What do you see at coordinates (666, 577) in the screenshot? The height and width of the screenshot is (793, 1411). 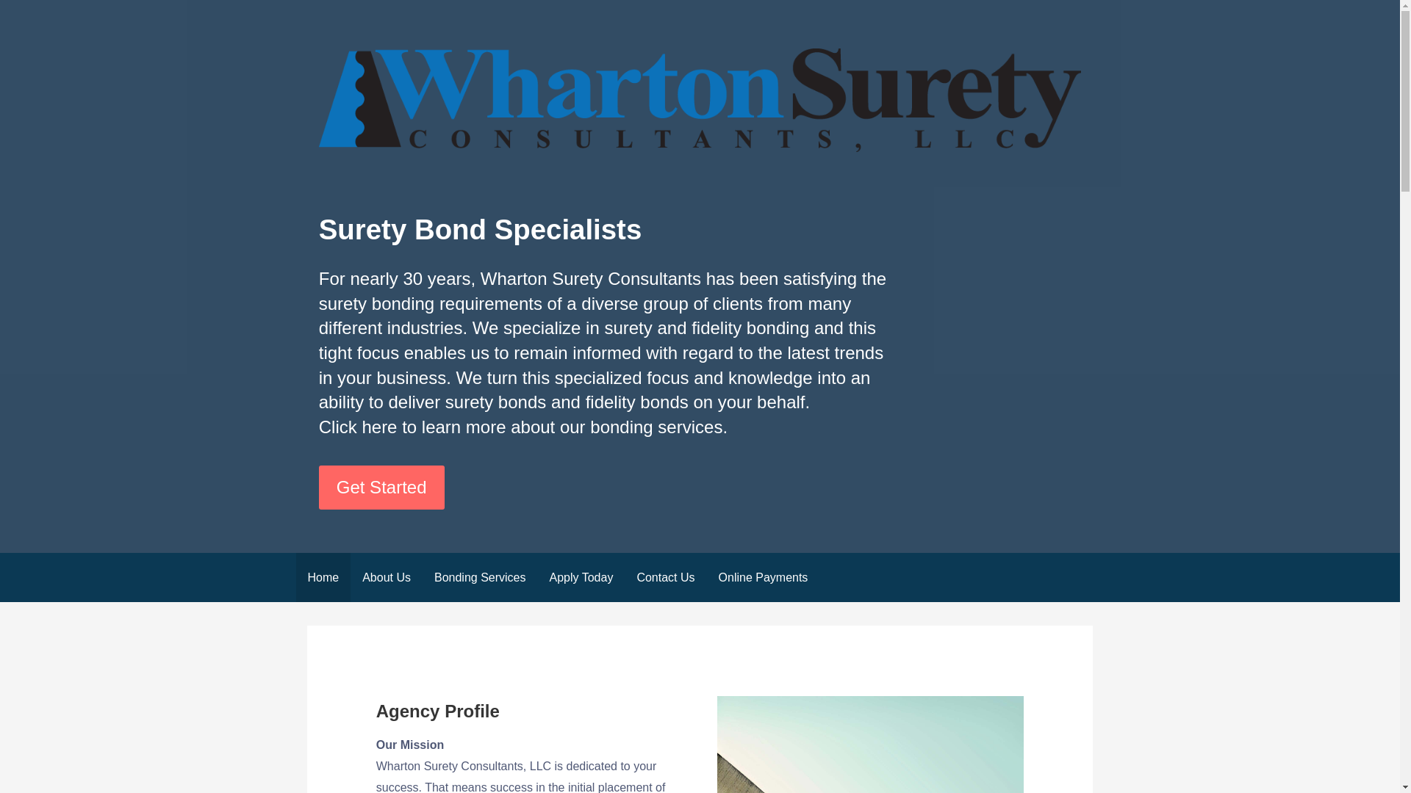 I see `Contact Us` at bounding box center [666, 577].